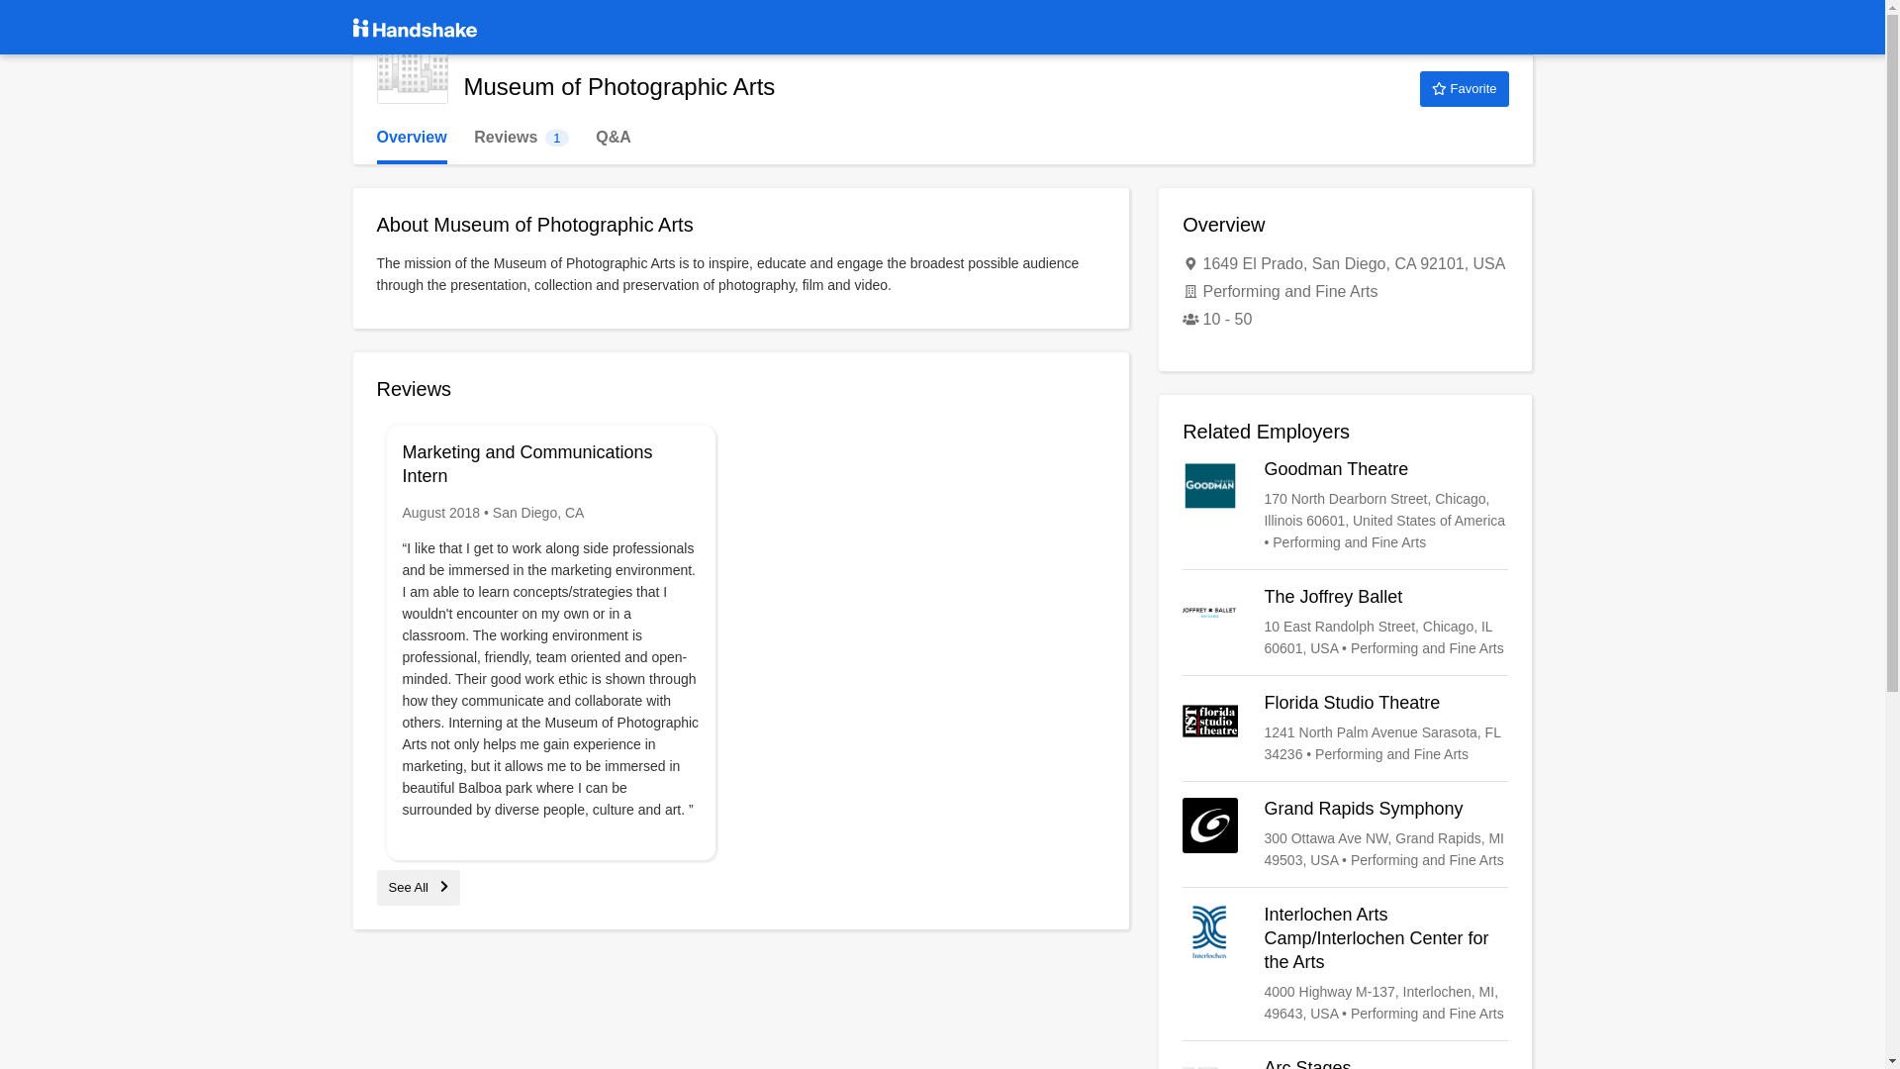 The image size is (1900, 1069). Describe the element at coordinates (1464, 89) in the screenshot. I see `See All` at that location.